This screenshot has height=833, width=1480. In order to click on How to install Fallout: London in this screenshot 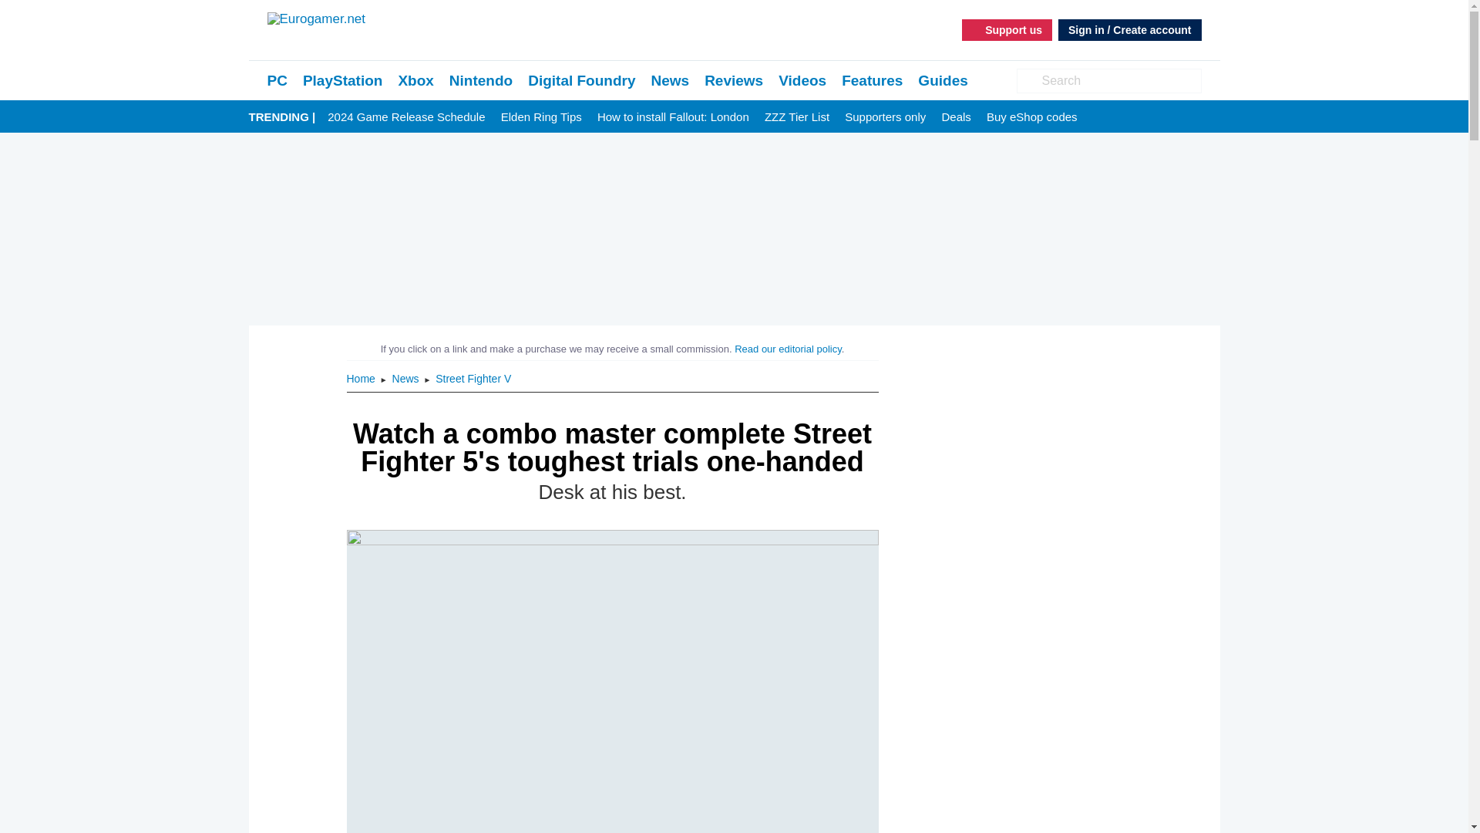, I will do `click(673, 117)`.